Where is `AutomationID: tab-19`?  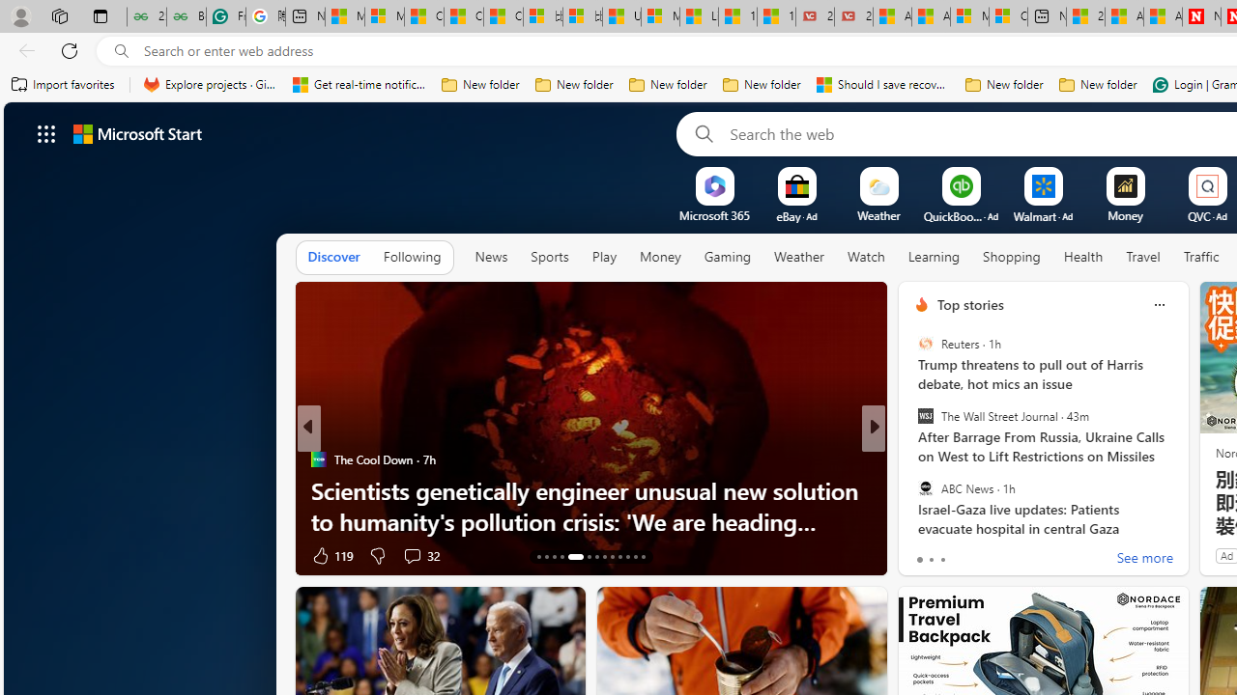 AutomationID: tab-19 is located at coordinates (597, 556).